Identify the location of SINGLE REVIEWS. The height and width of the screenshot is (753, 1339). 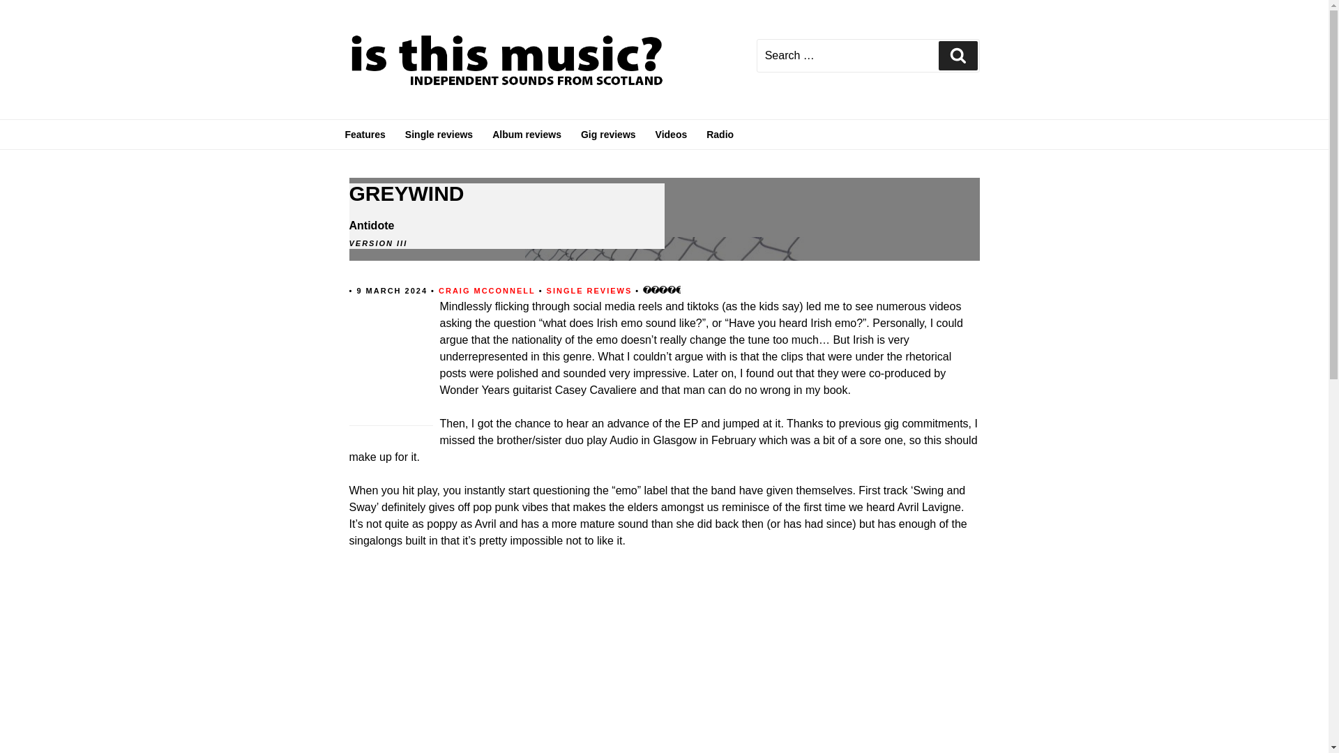
(591, 290).